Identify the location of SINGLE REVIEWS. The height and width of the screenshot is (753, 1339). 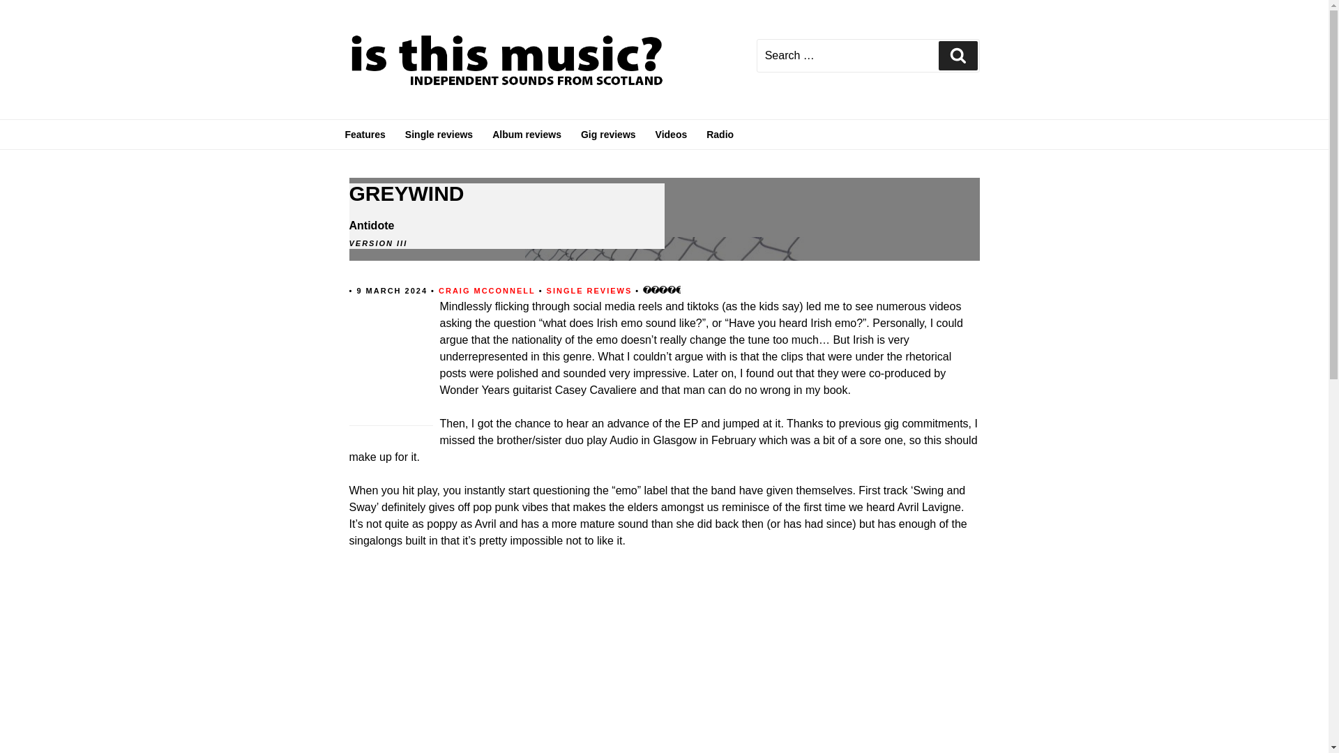
(591, 290).